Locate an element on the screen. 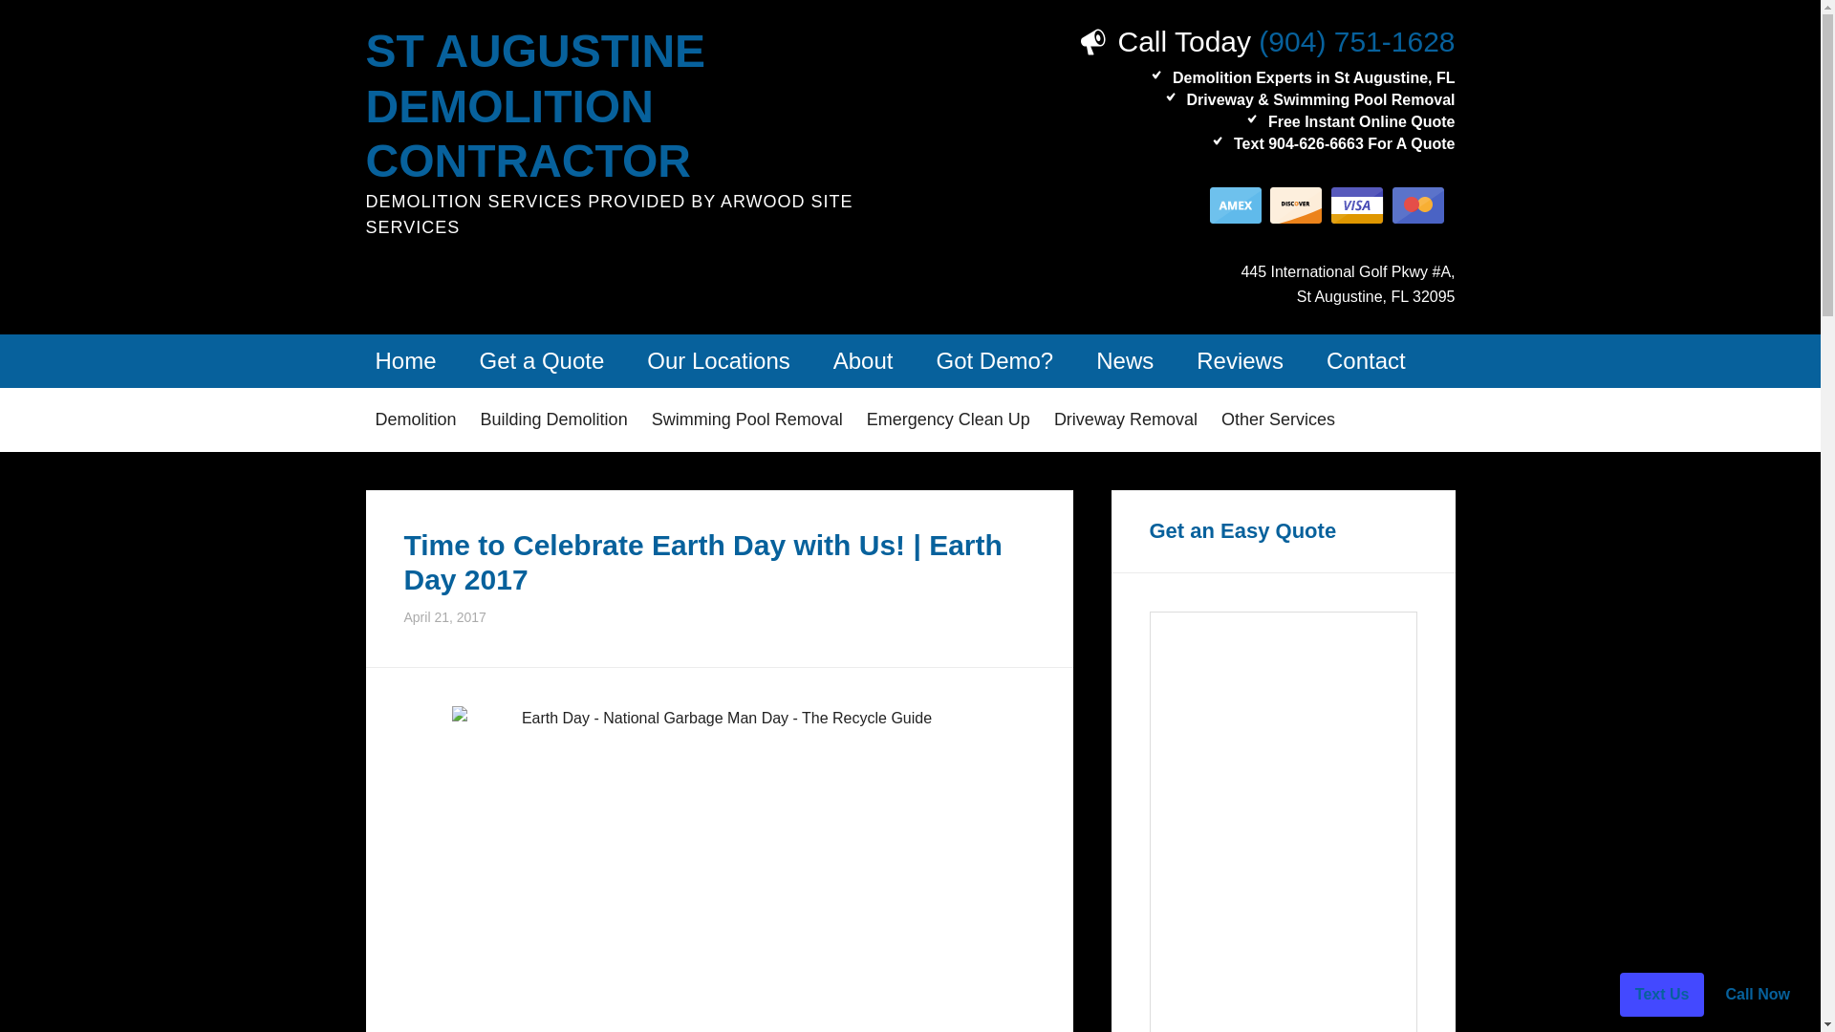 This screenshot has width=1835, height=1032. ST AUGUSTINE DEMOLITION CONTRACTOR is located at coordinates (535, 106).